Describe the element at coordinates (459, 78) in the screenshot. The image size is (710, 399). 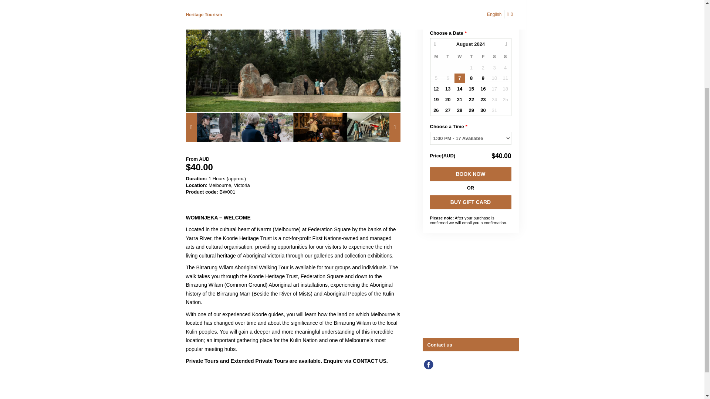
I see `7` at that location.